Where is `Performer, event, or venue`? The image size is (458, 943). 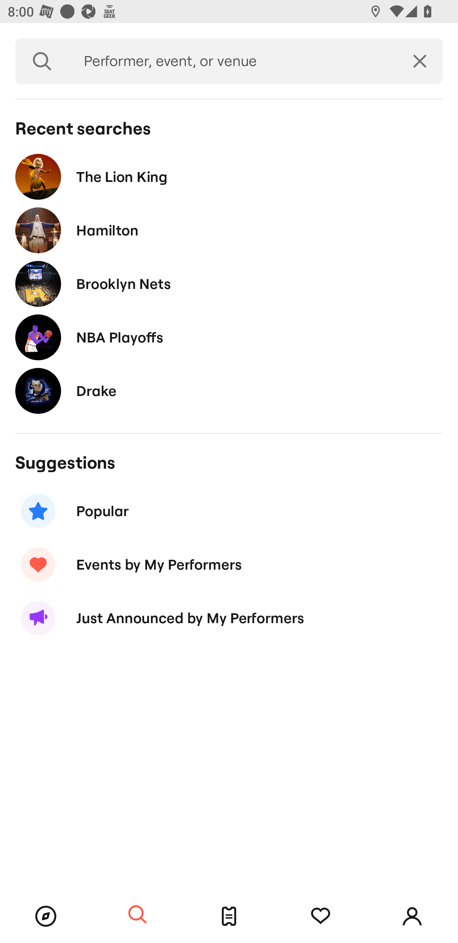
Performer, event, or venue is located at coordinates (233, 61).